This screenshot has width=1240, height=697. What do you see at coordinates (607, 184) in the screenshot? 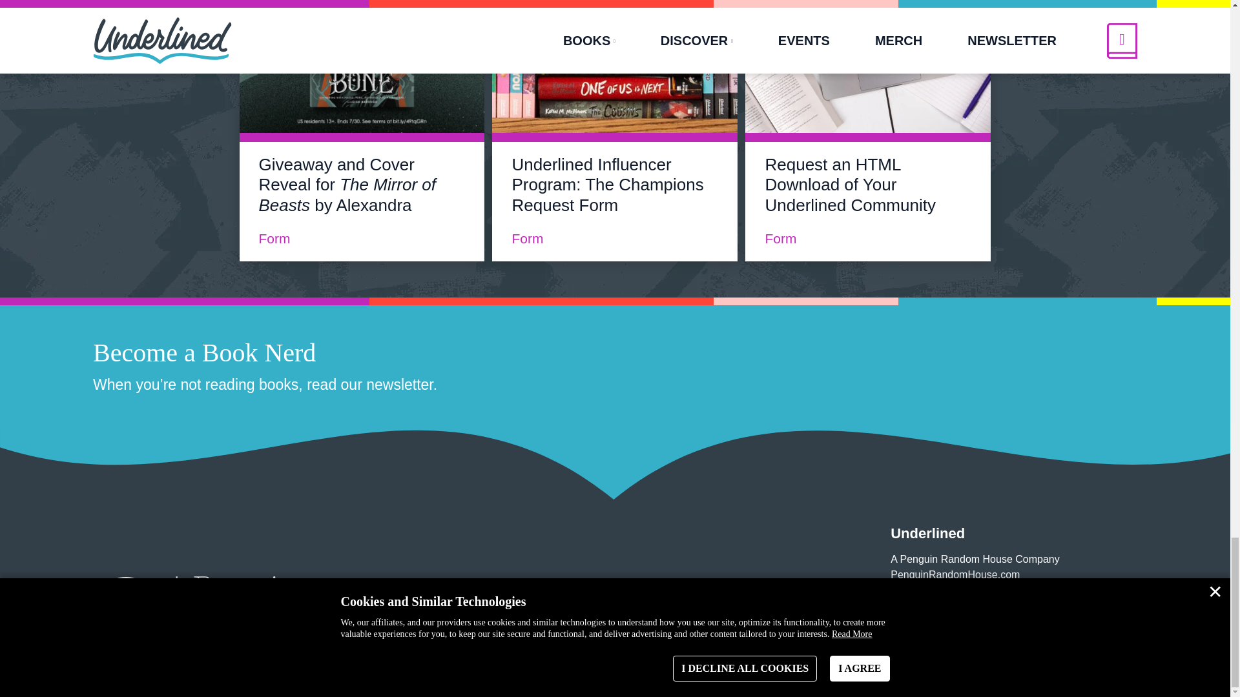
I see `Underlined Influencer Program: The Champions Request Form` at bounding box center [607, 184].